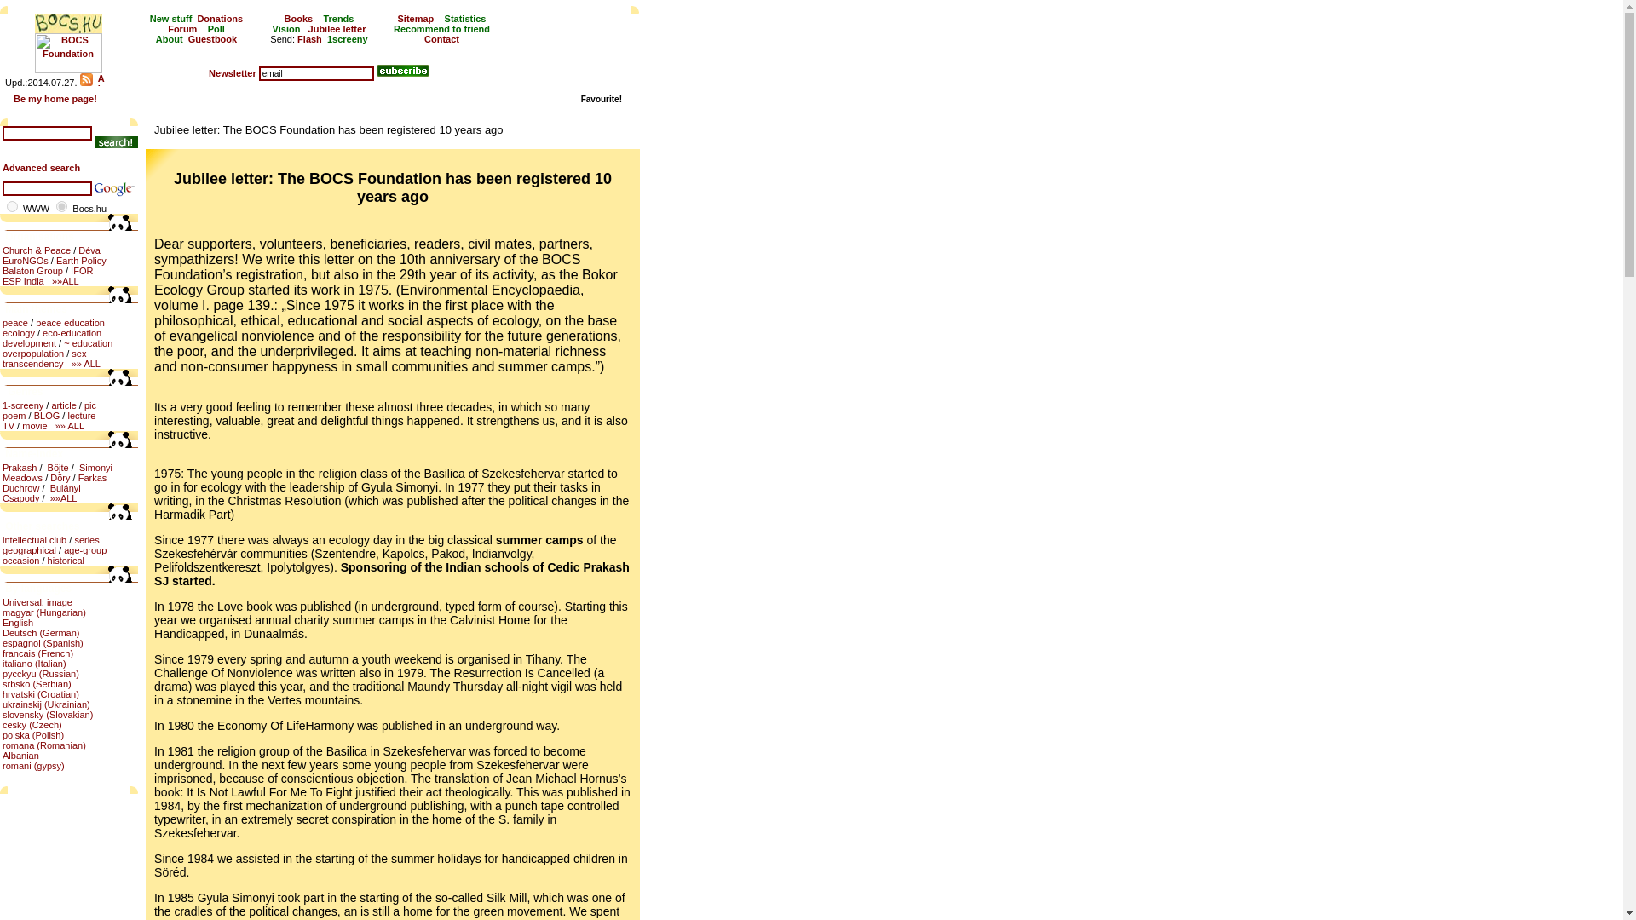  I want to click on 1screeny, so click(348, 38).